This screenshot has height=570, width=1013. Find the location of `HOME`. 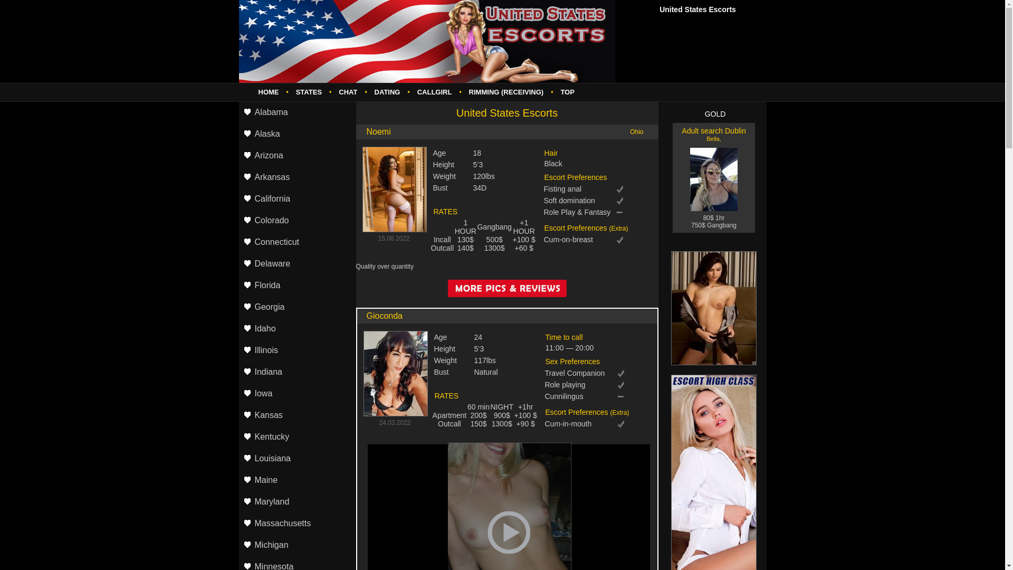

HOME is located at coordinates (269, 92).